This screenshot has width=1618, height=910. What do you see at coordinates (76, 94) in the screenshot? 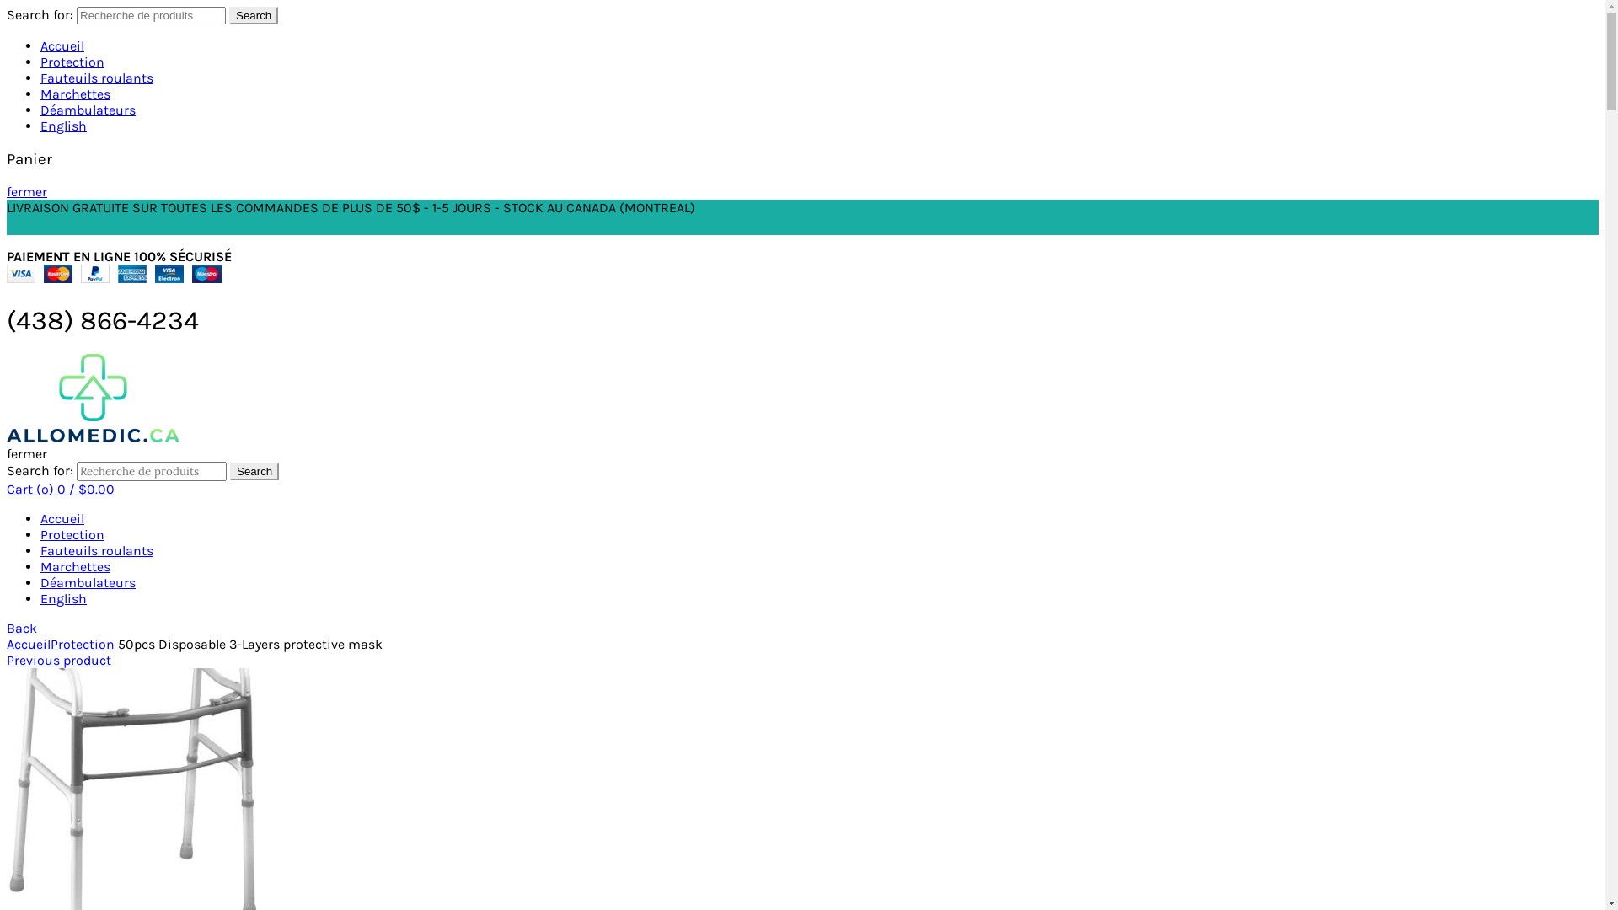
I see `Marchettes` at bounding box center [76, 94].